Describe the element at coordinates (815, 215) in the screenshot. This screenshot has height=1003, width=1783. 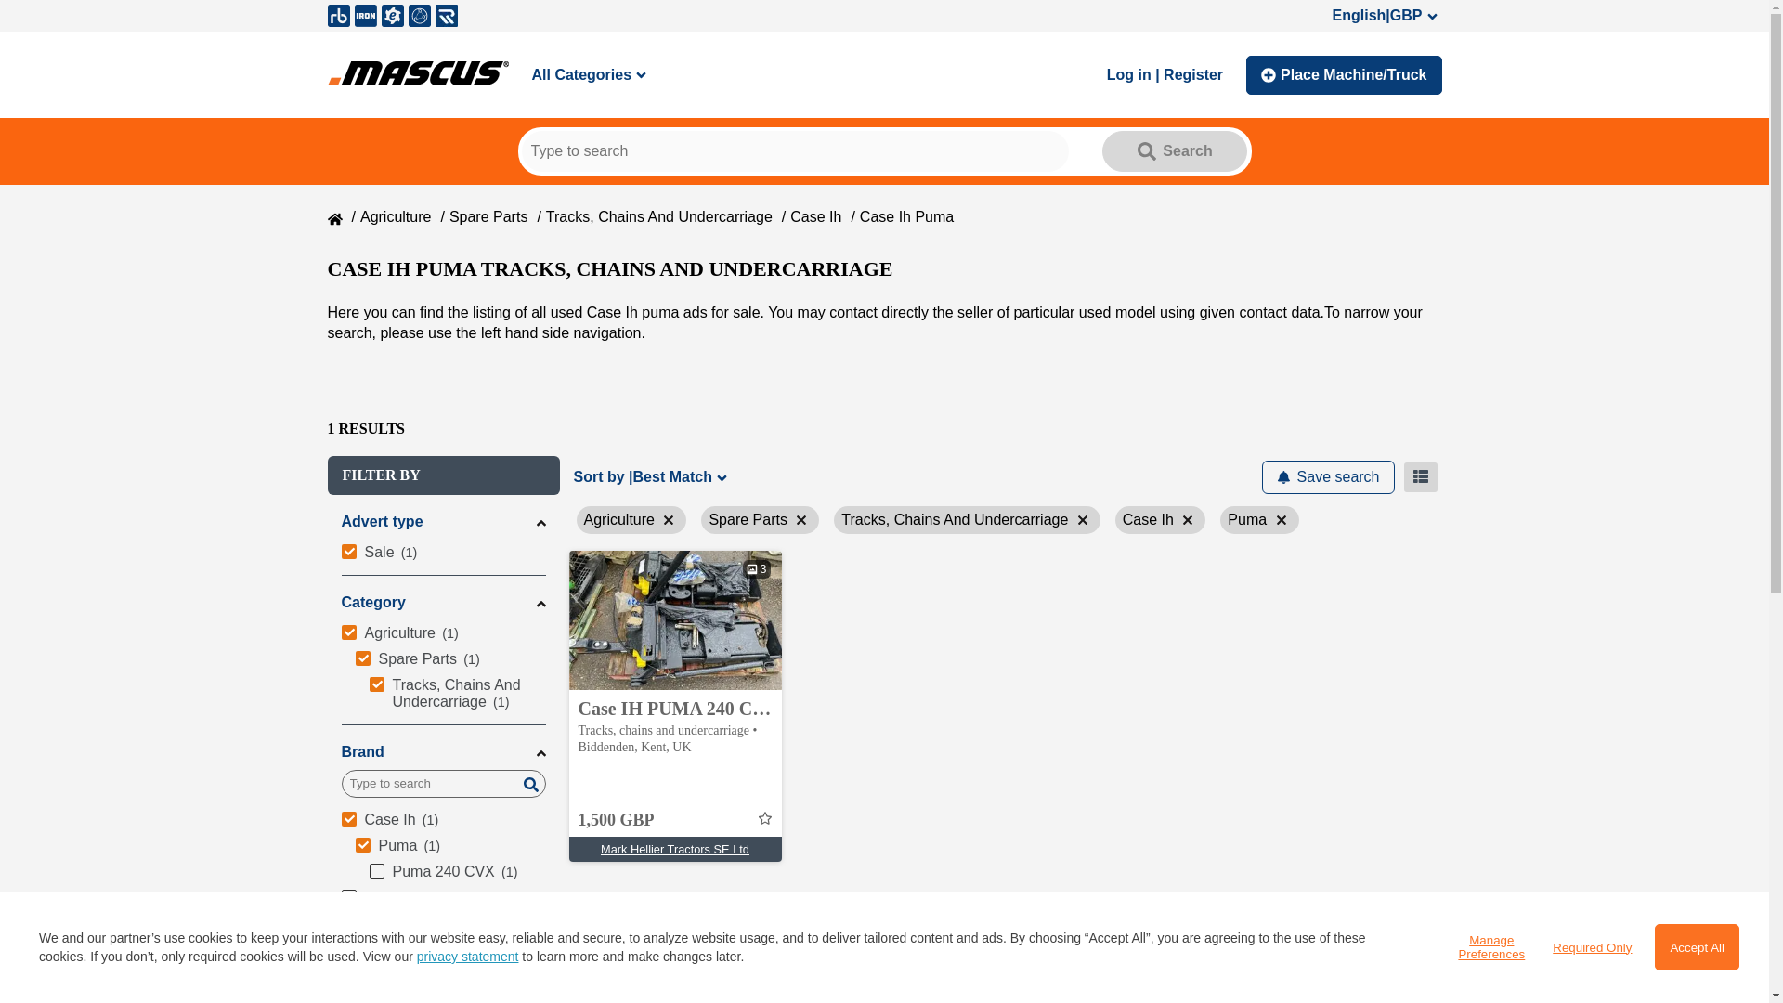
I see `Case Ih` at that location.